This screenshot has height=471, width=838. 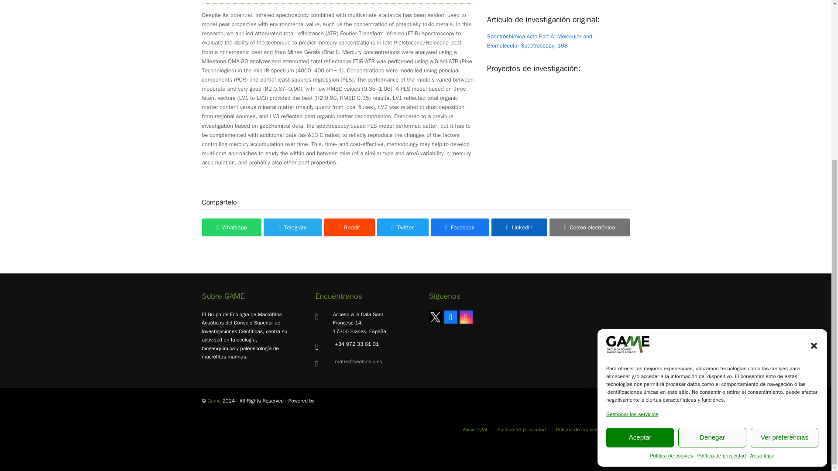 What do you see at coordinates (762, 219) in the screenshot?
I see `Aviso legal` at bounding box center [762, 219].